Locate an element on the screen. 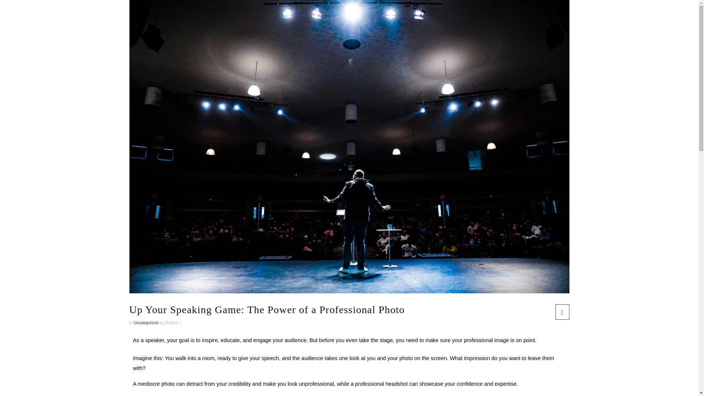 The image size is (704, 396). Uncategorized is located at coordinates (146, 322).